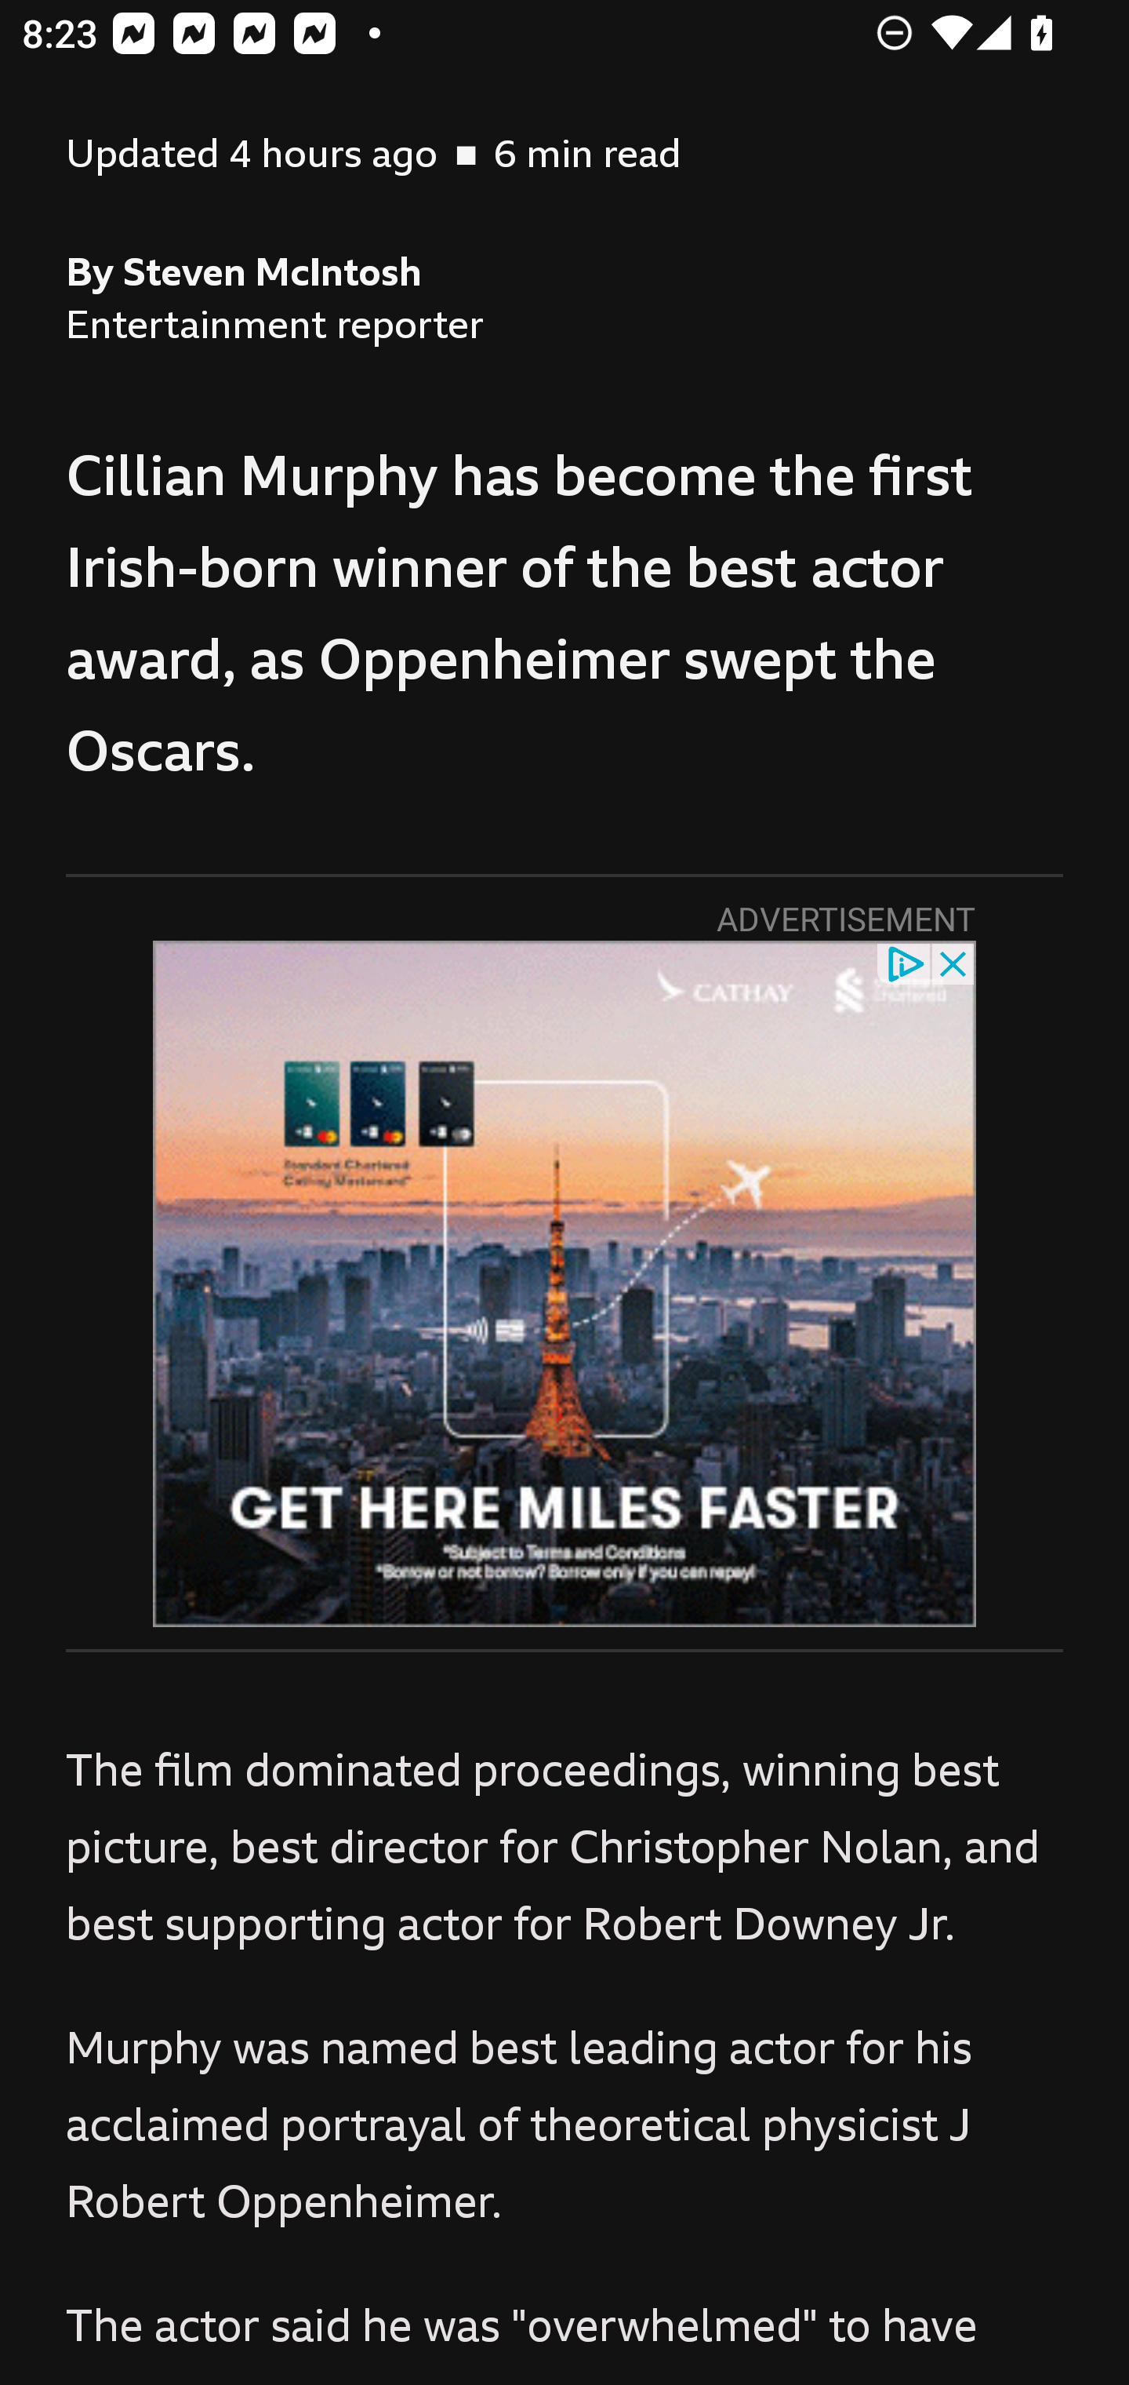  I want to click on privacy_small, so click(905, 962).